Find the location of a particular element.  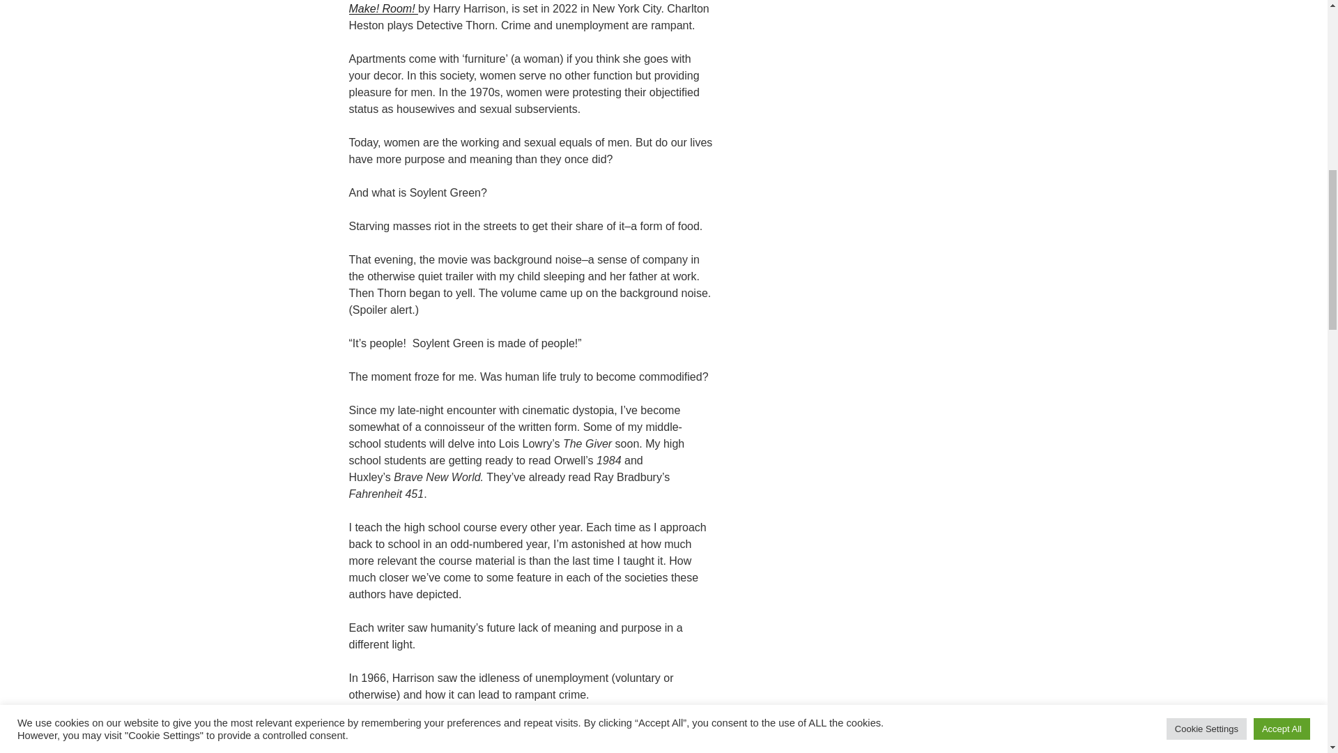

Make Room Make! Room! is located at coordinates (526, 7).